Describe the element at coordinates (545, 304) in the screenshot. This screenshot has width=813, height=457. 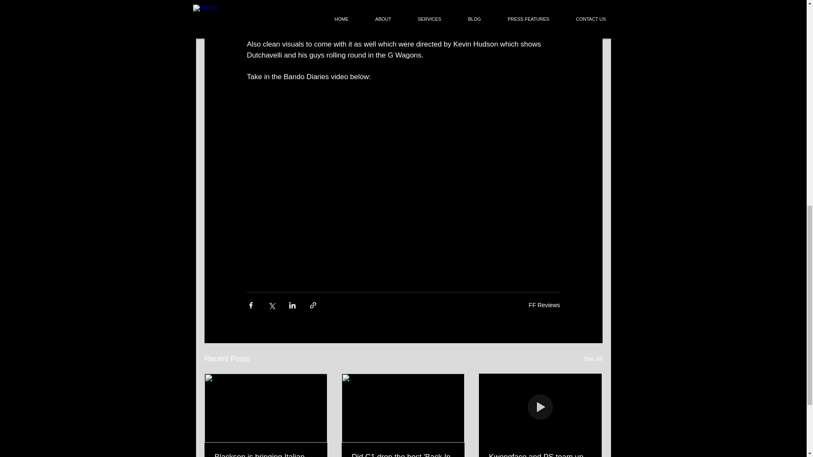
I see `FF Reviews` at that location.